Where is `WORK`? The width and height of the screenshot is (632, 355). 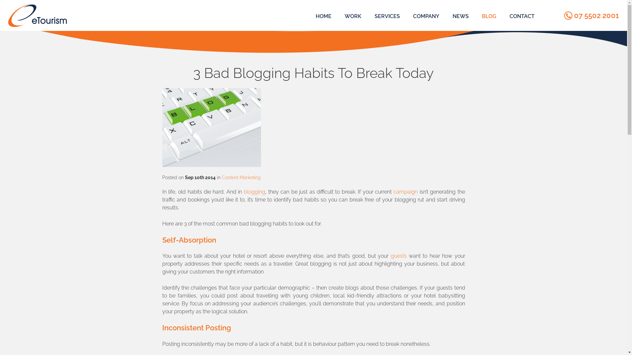 WORK is located at coordinates (353, 16).